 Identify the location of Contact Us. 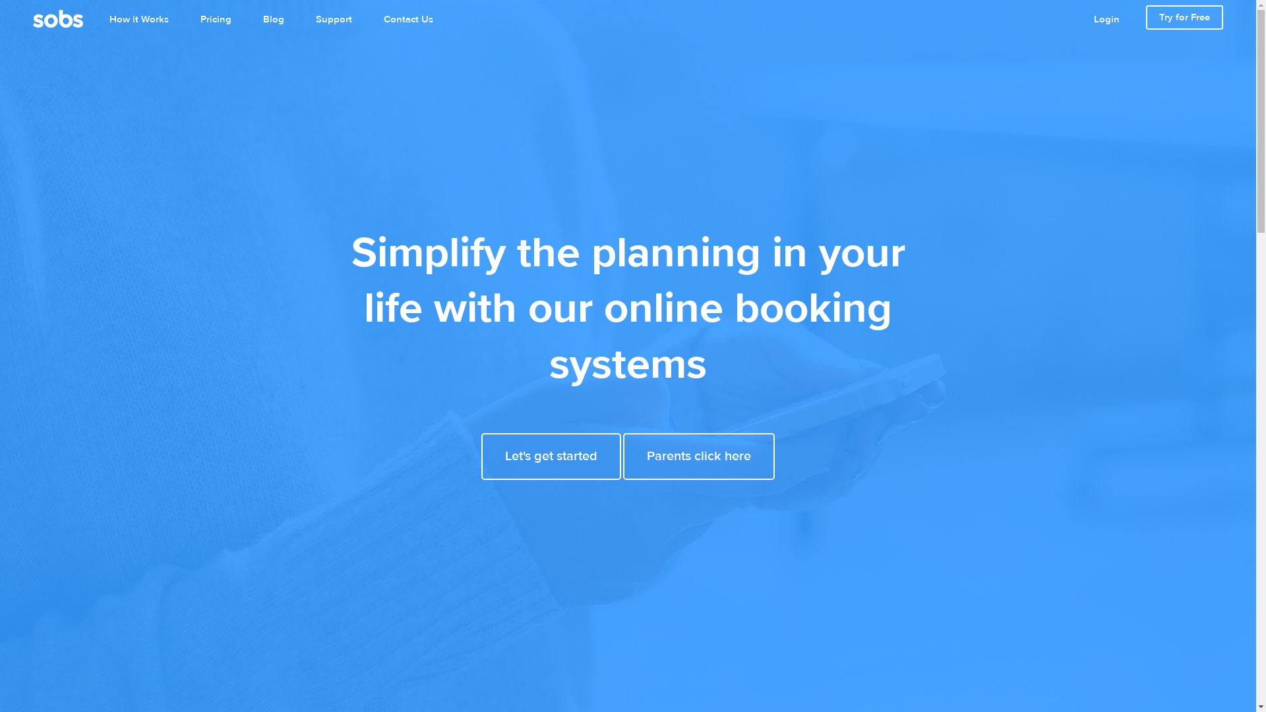
(409, 20).